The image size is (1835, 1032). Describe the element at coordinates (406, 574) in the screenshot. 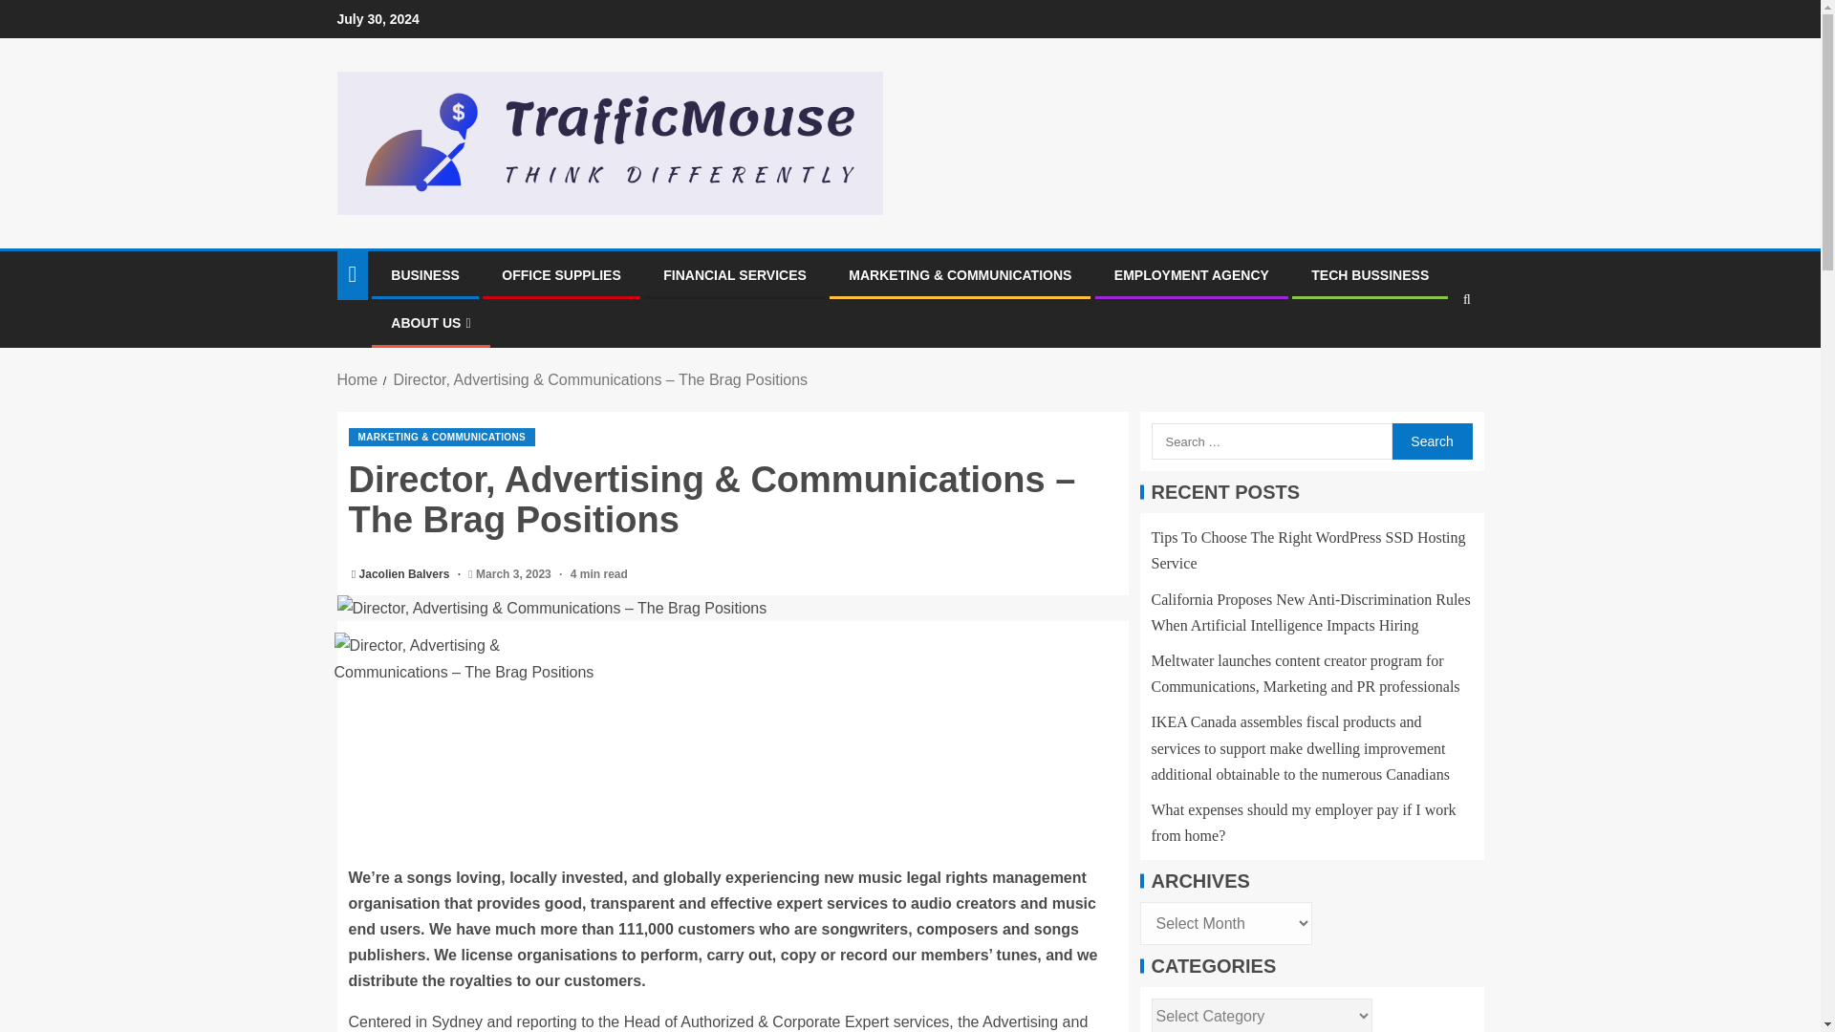

I see `Jacolien Balvers` at that location.